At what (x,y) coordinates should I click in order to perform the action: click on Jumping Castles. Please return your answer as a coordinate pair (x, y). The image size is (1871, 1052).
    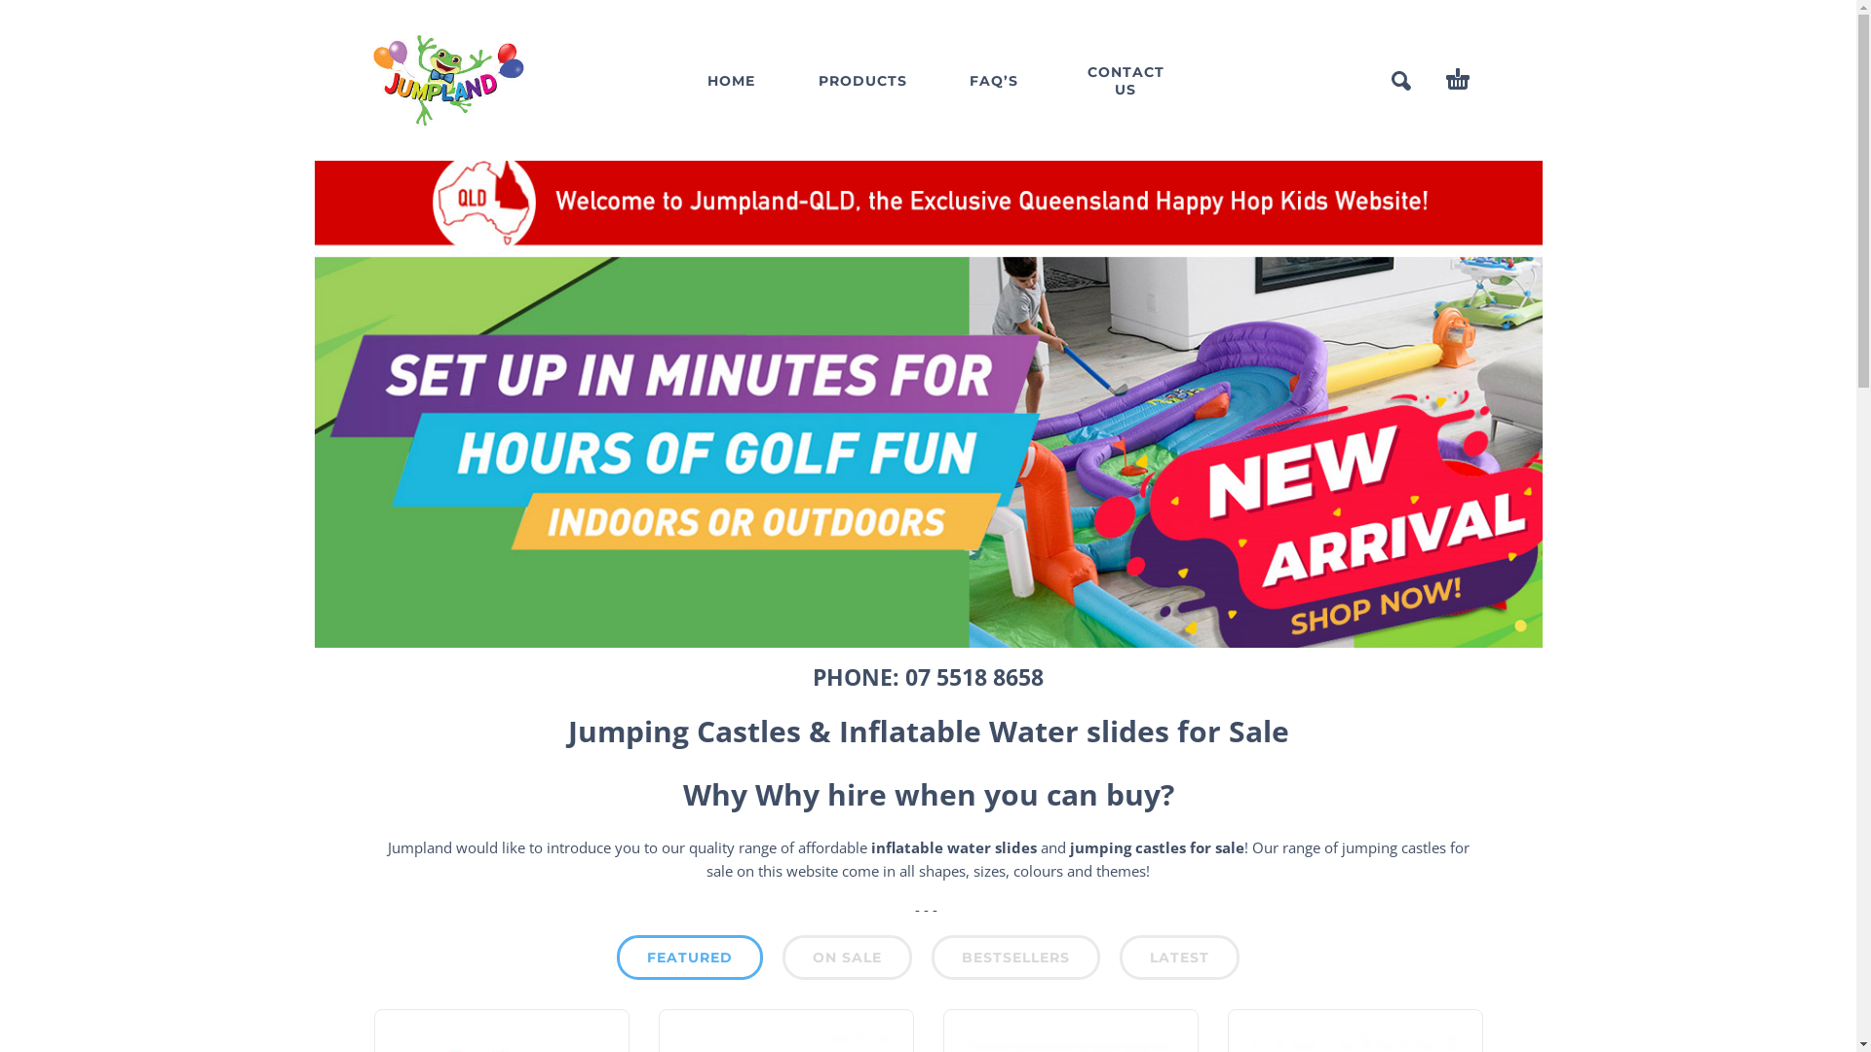
    Looking at the image, I should click on (684, 731).